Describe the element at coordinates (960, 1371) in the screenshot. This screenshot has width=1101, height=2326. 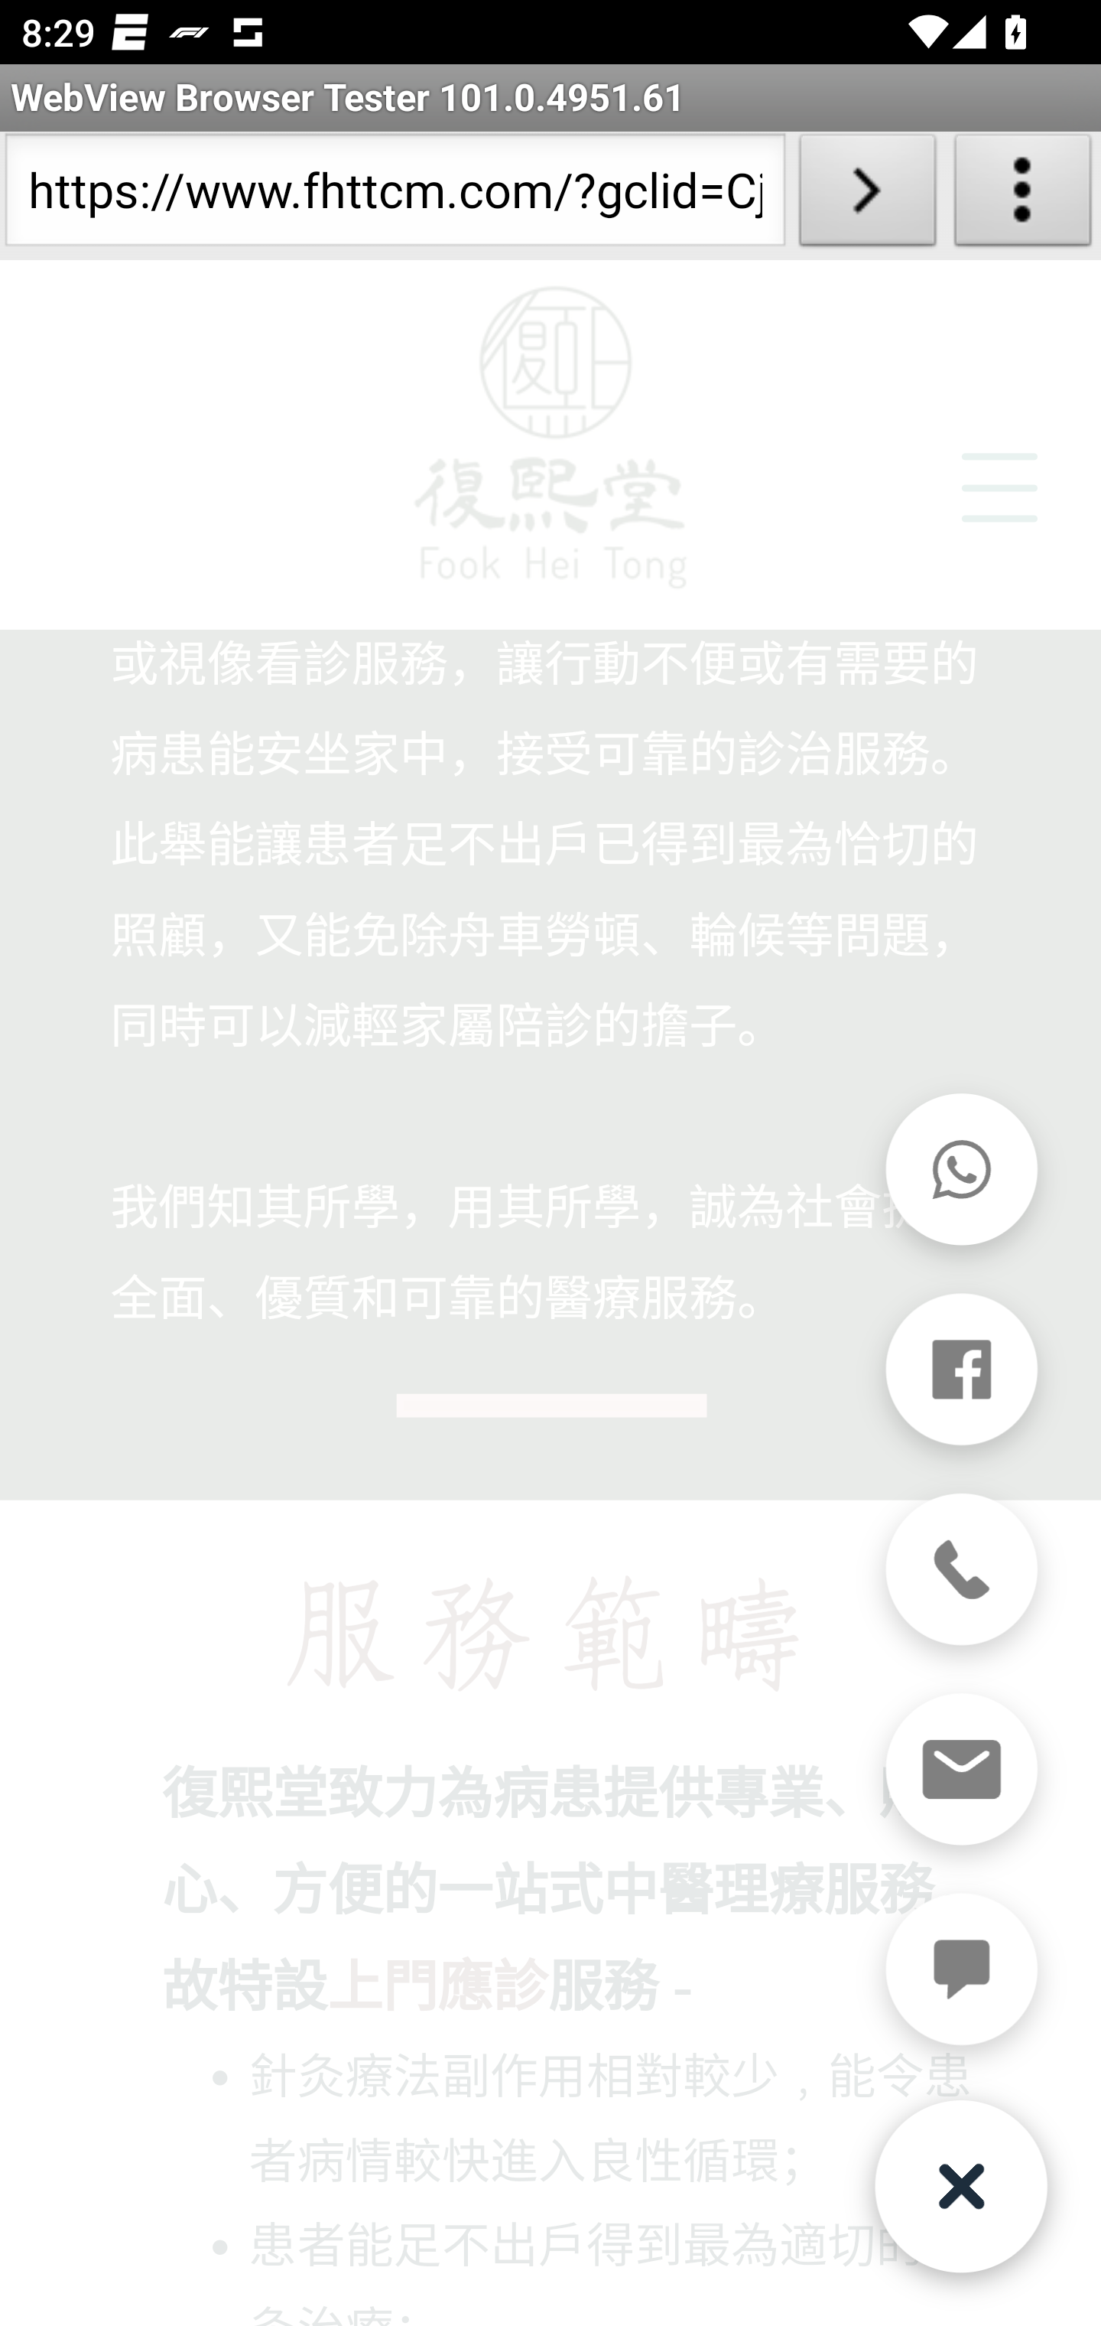
I see `Facebook` at that location.